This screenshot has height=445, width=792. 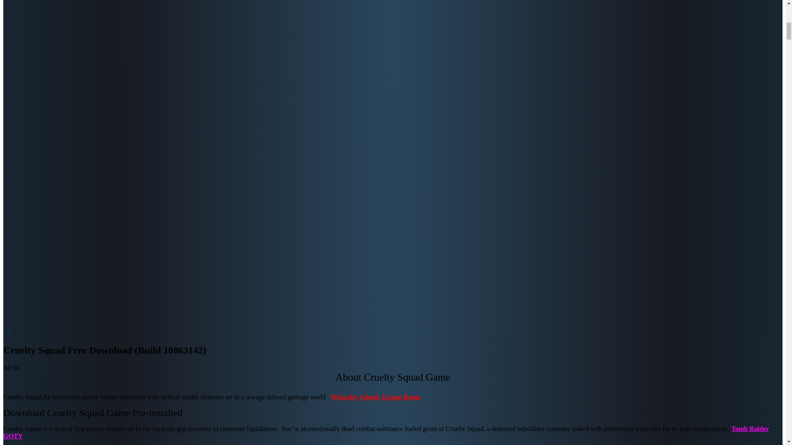 I want to click on Love this, so click(x=5, y=333).